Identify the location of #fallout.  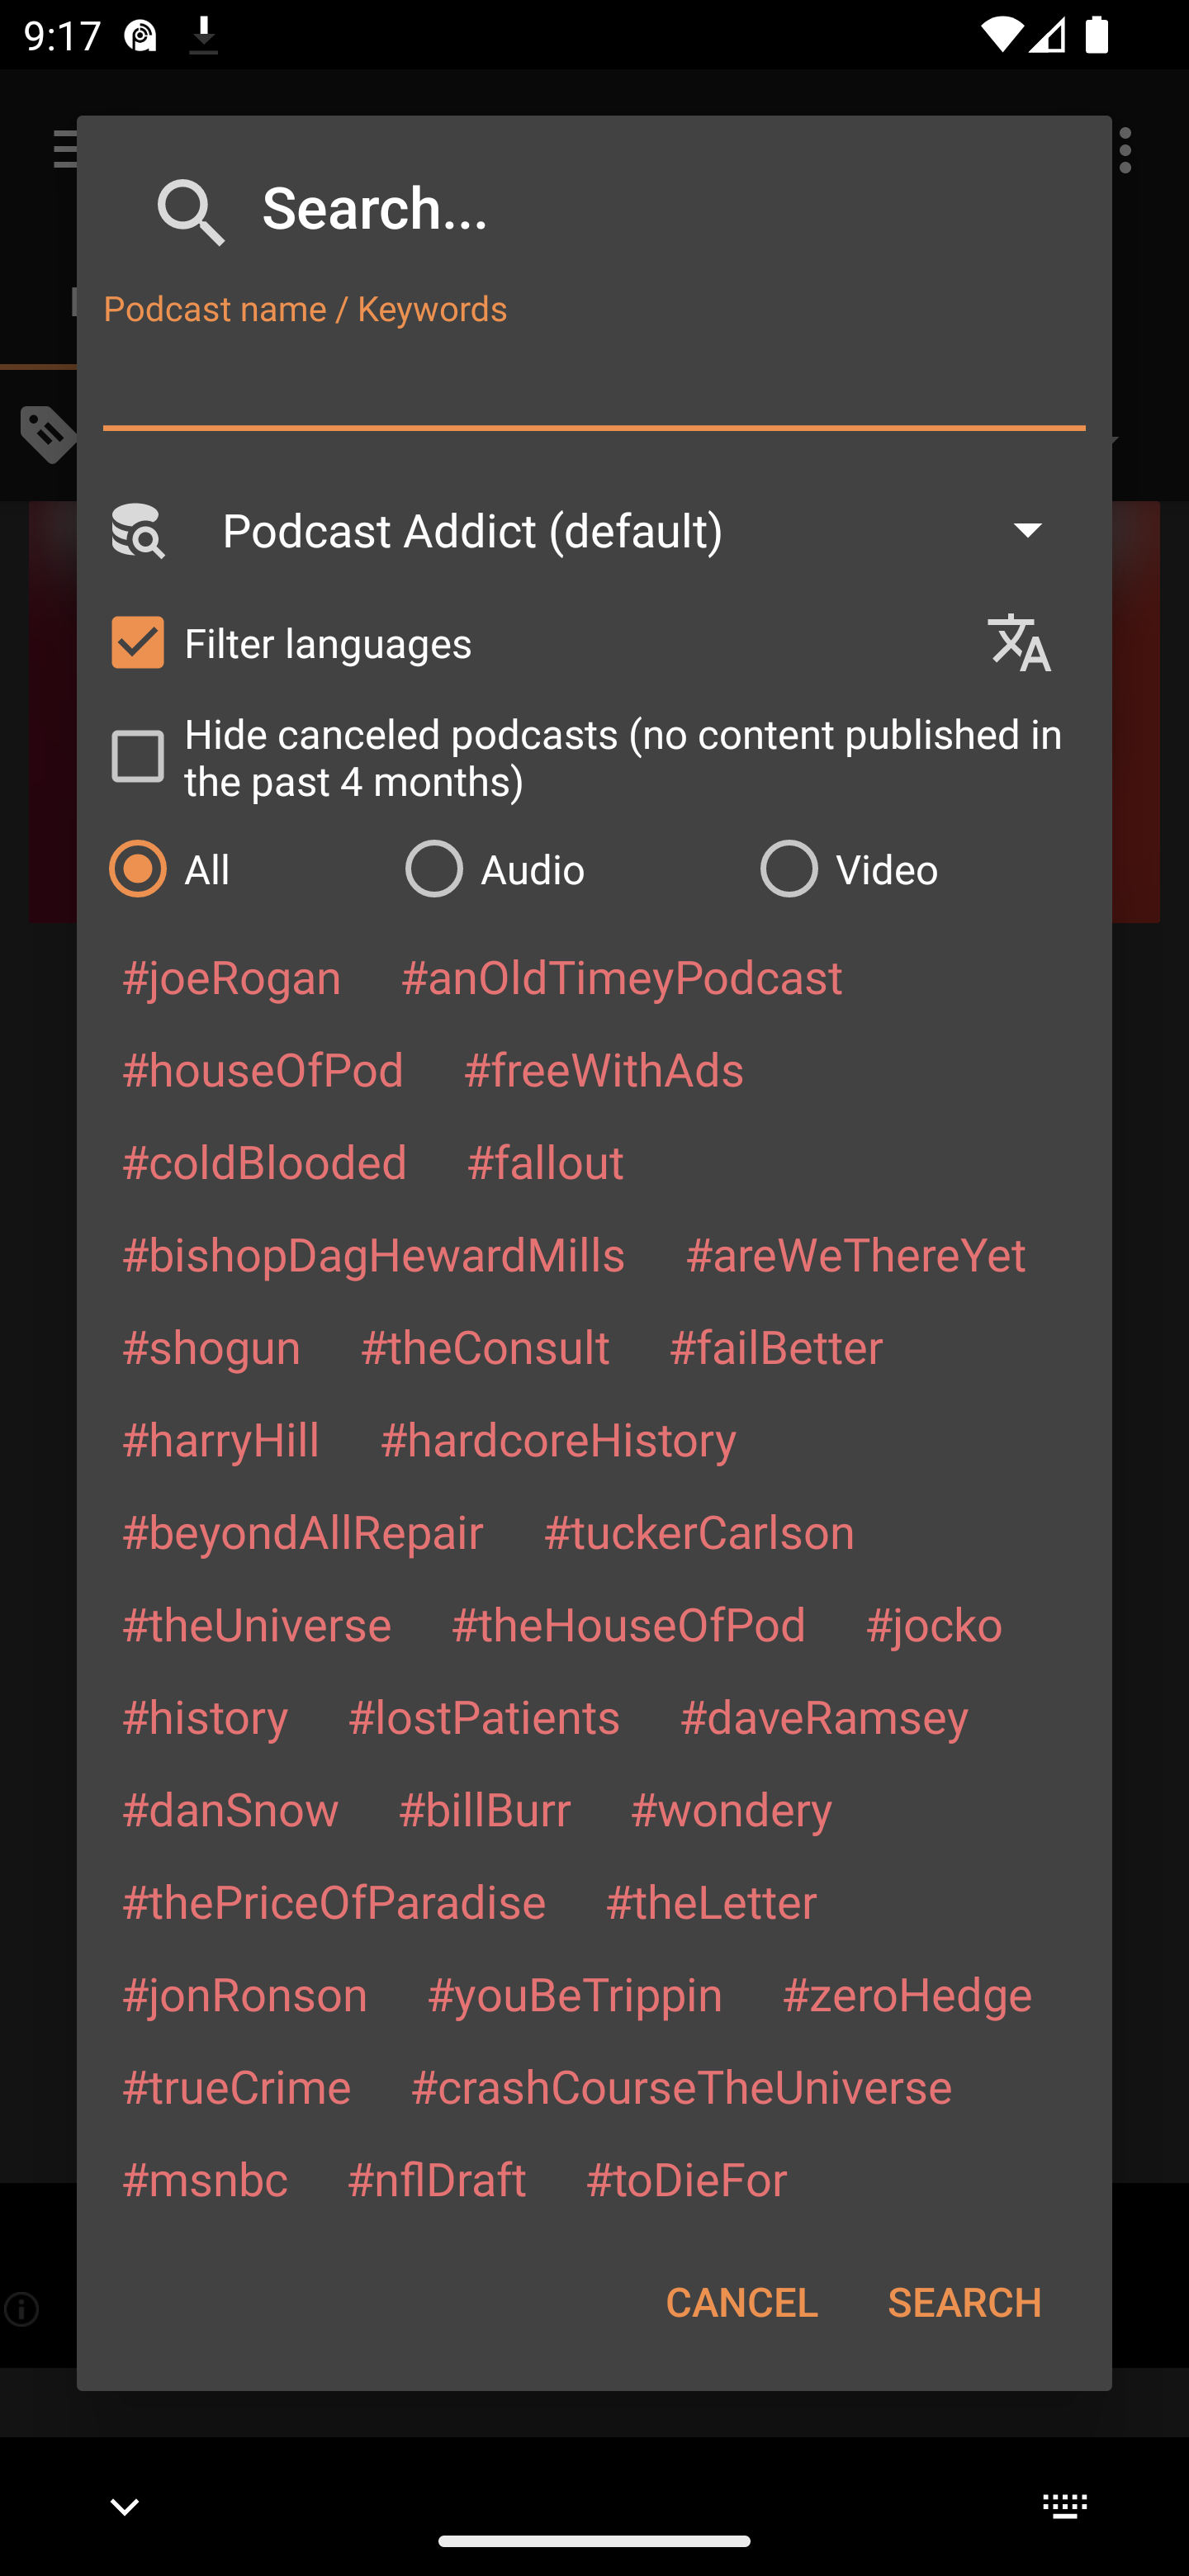
(545, 1160).